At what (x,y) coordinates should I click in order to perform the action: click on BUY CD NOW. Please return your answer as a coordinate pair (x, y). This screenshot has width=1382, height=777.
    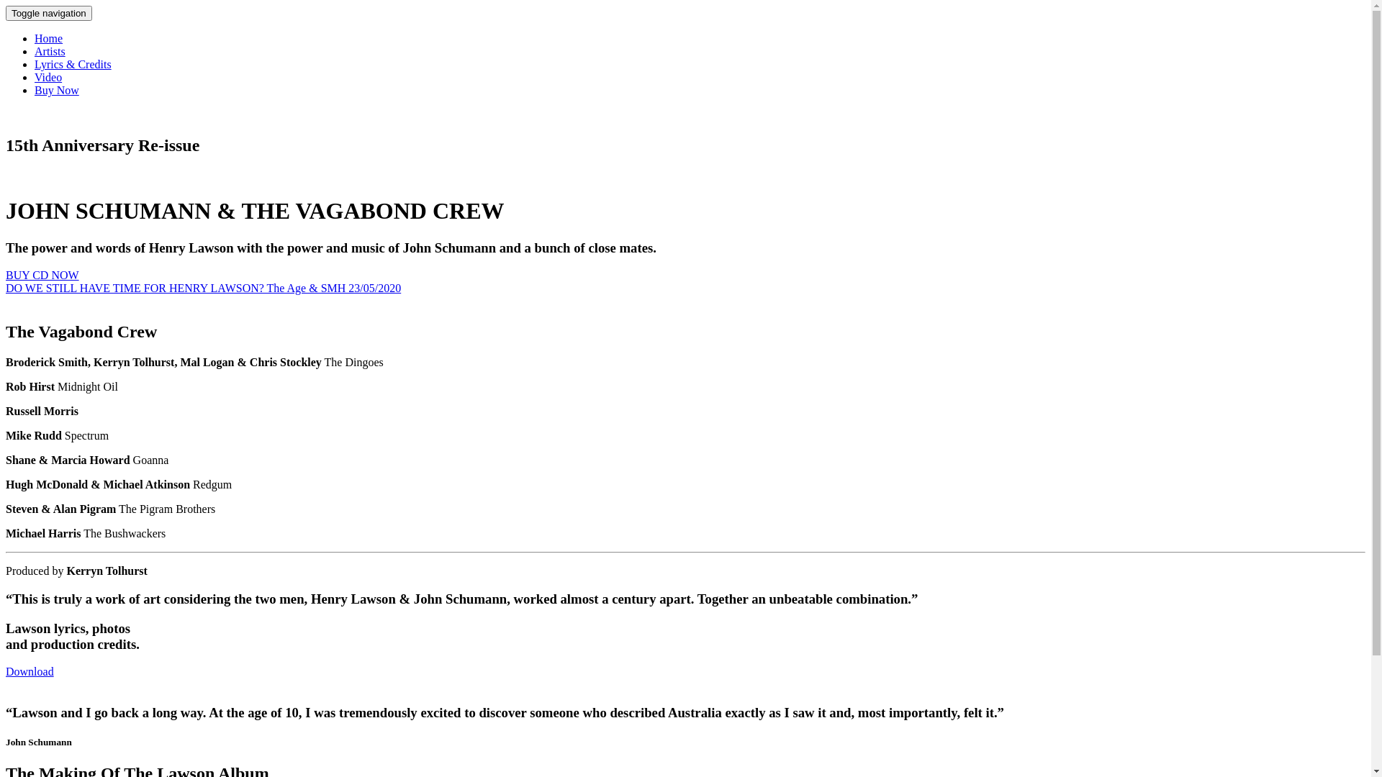
    Looking at the image, I should click on (42, 275).